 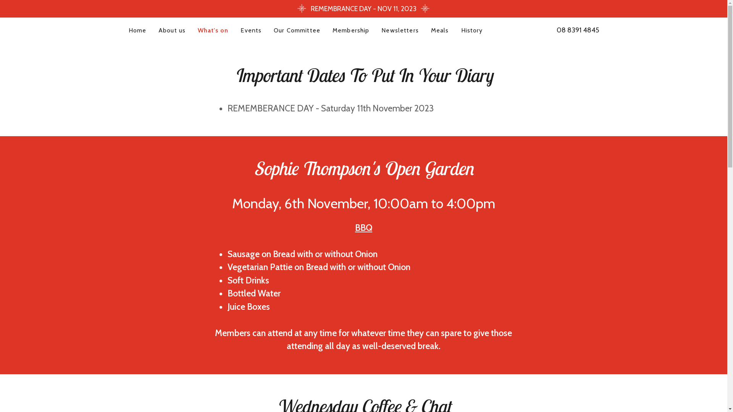 I want to click on Events, so click(x=251, y=31).